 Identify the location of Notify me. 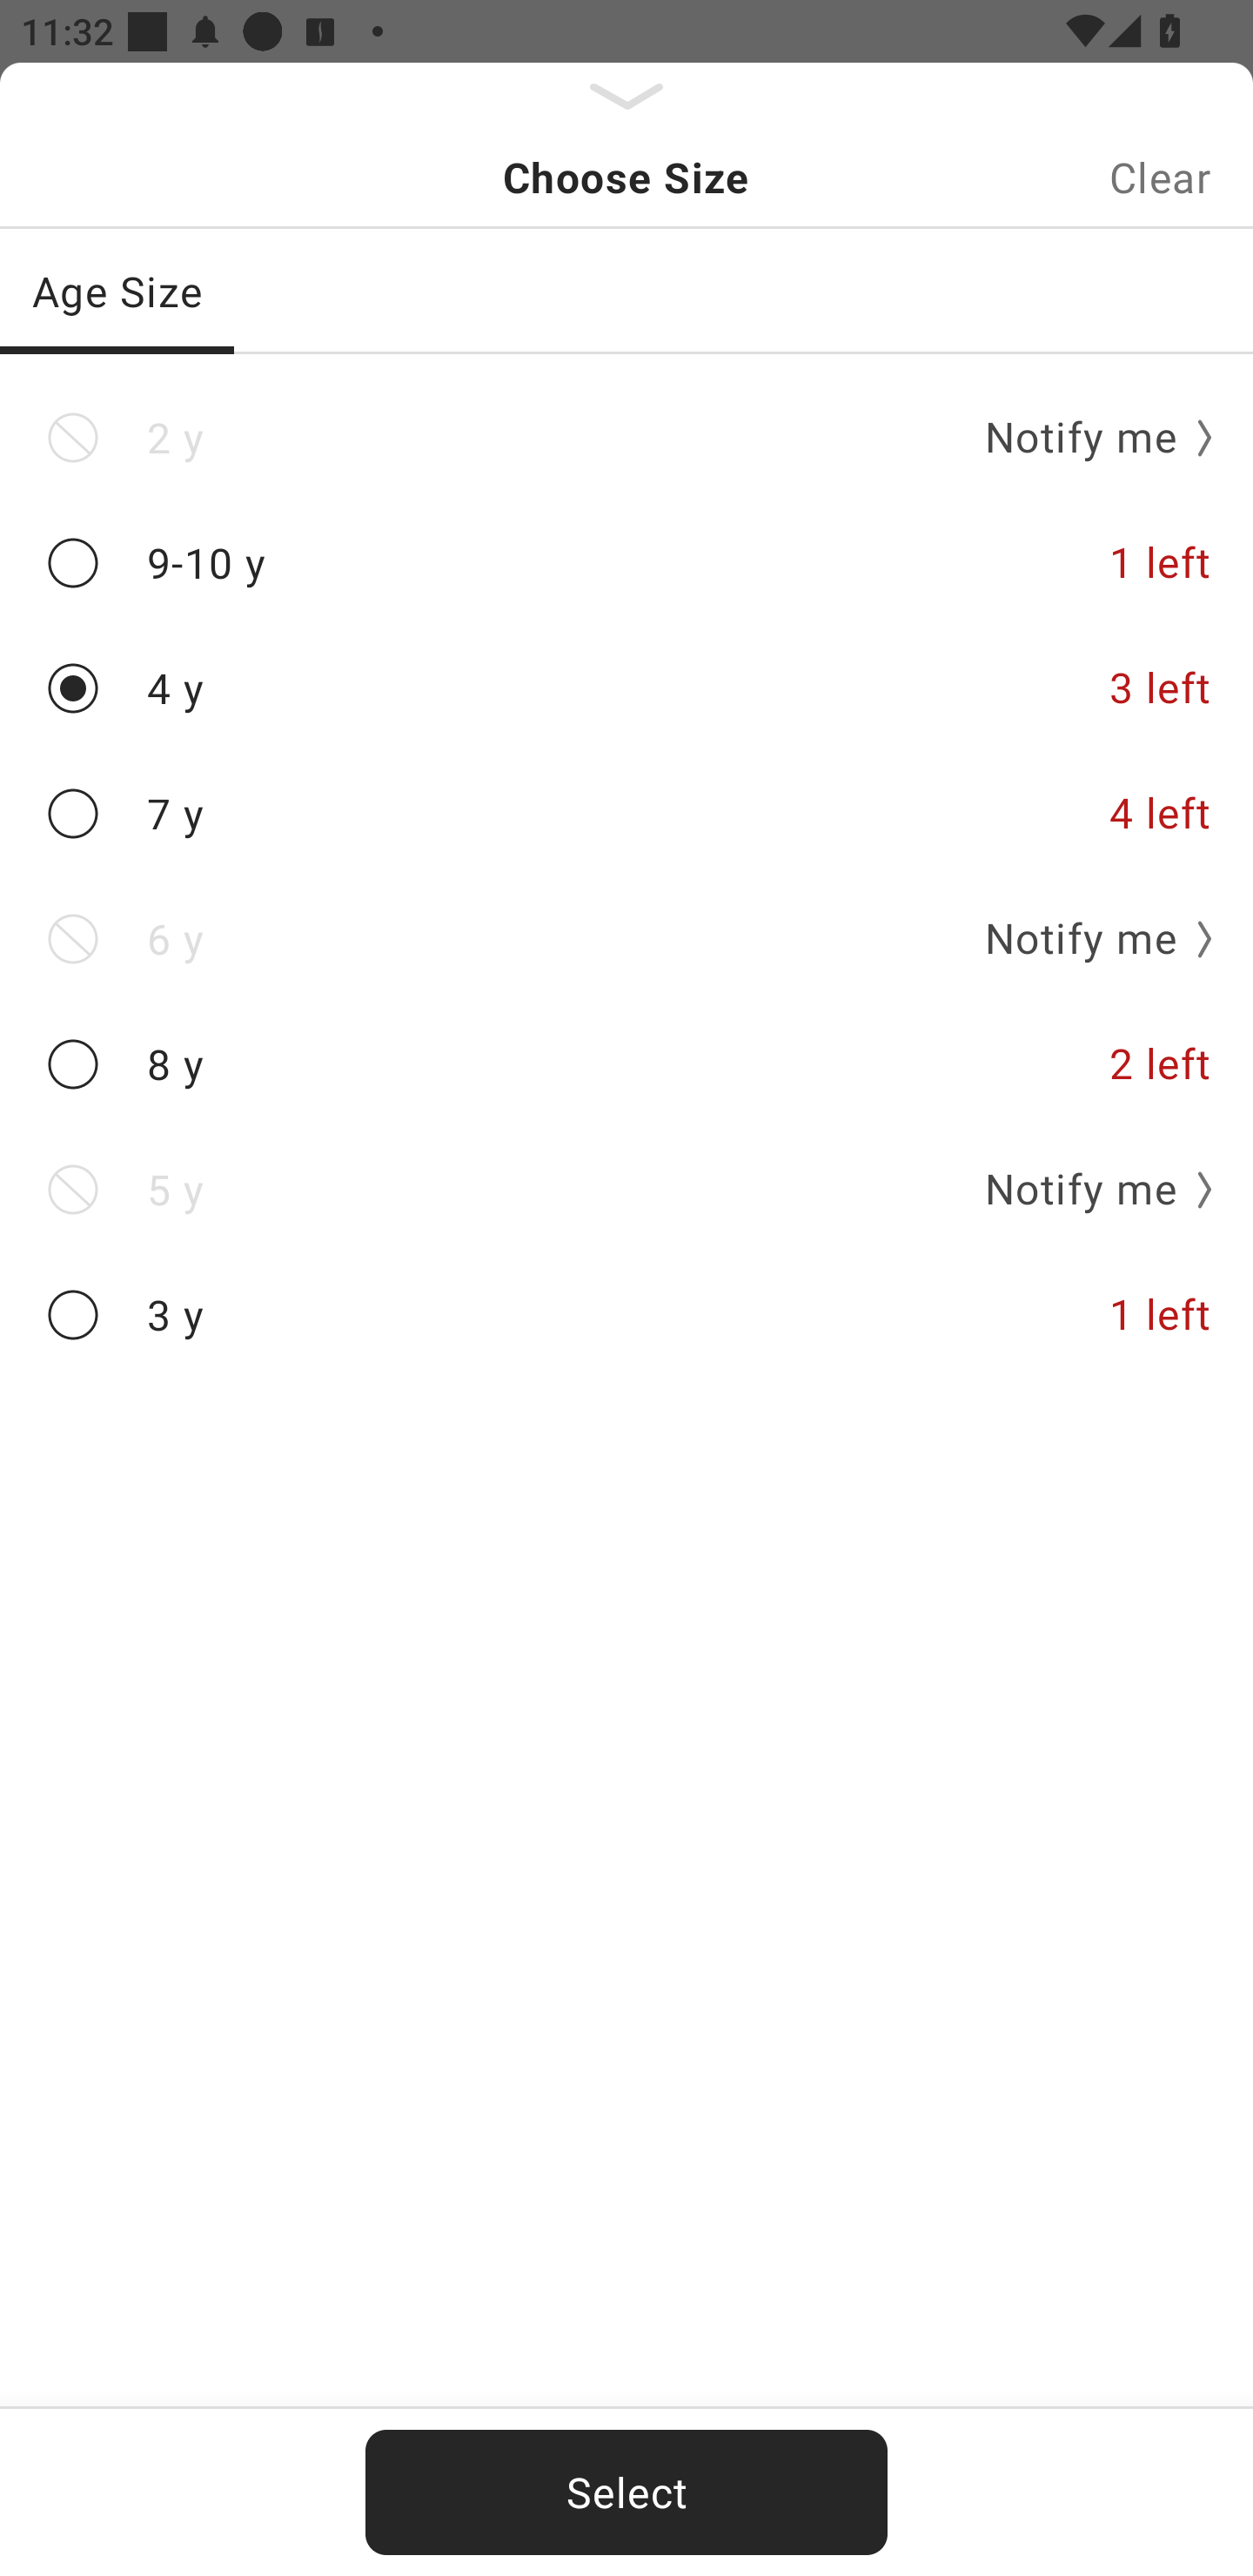
(1088, 1190).